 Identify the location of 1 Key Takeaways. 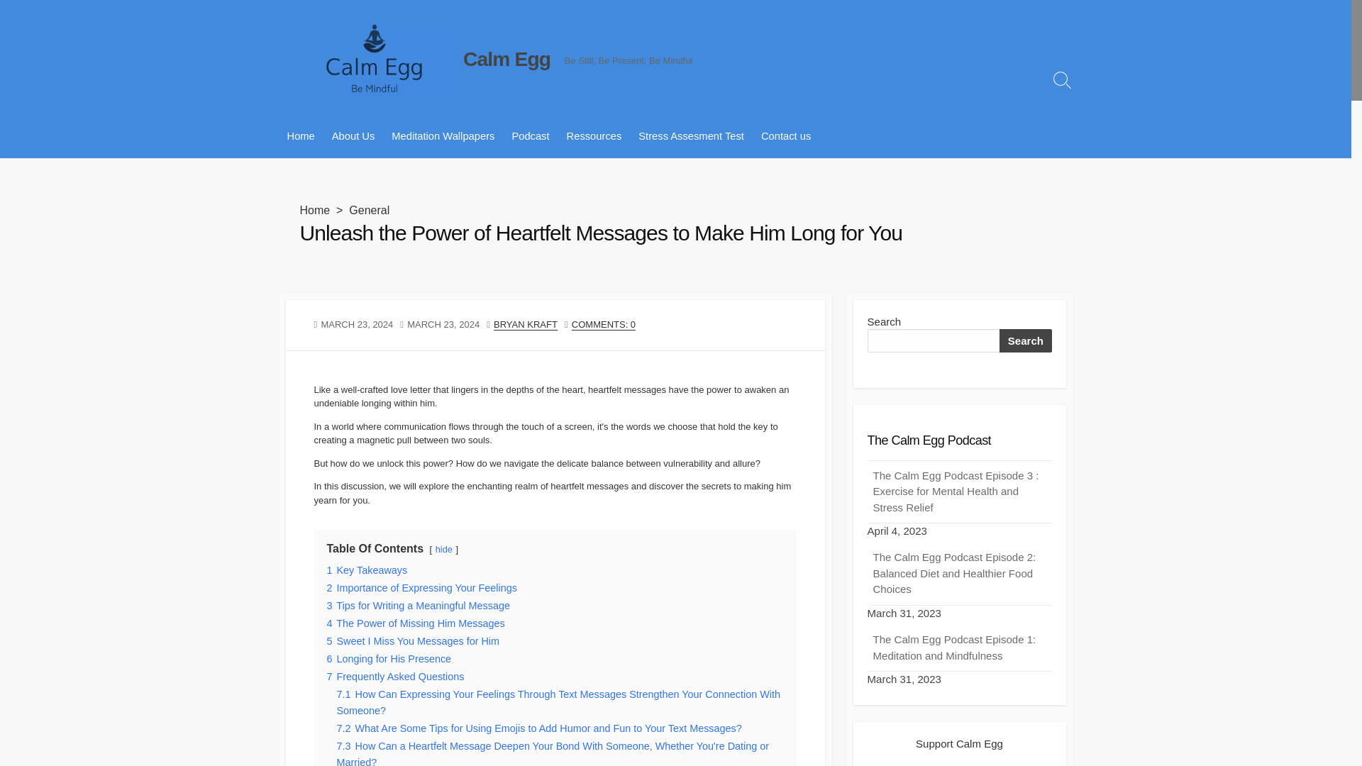
(367, 570).